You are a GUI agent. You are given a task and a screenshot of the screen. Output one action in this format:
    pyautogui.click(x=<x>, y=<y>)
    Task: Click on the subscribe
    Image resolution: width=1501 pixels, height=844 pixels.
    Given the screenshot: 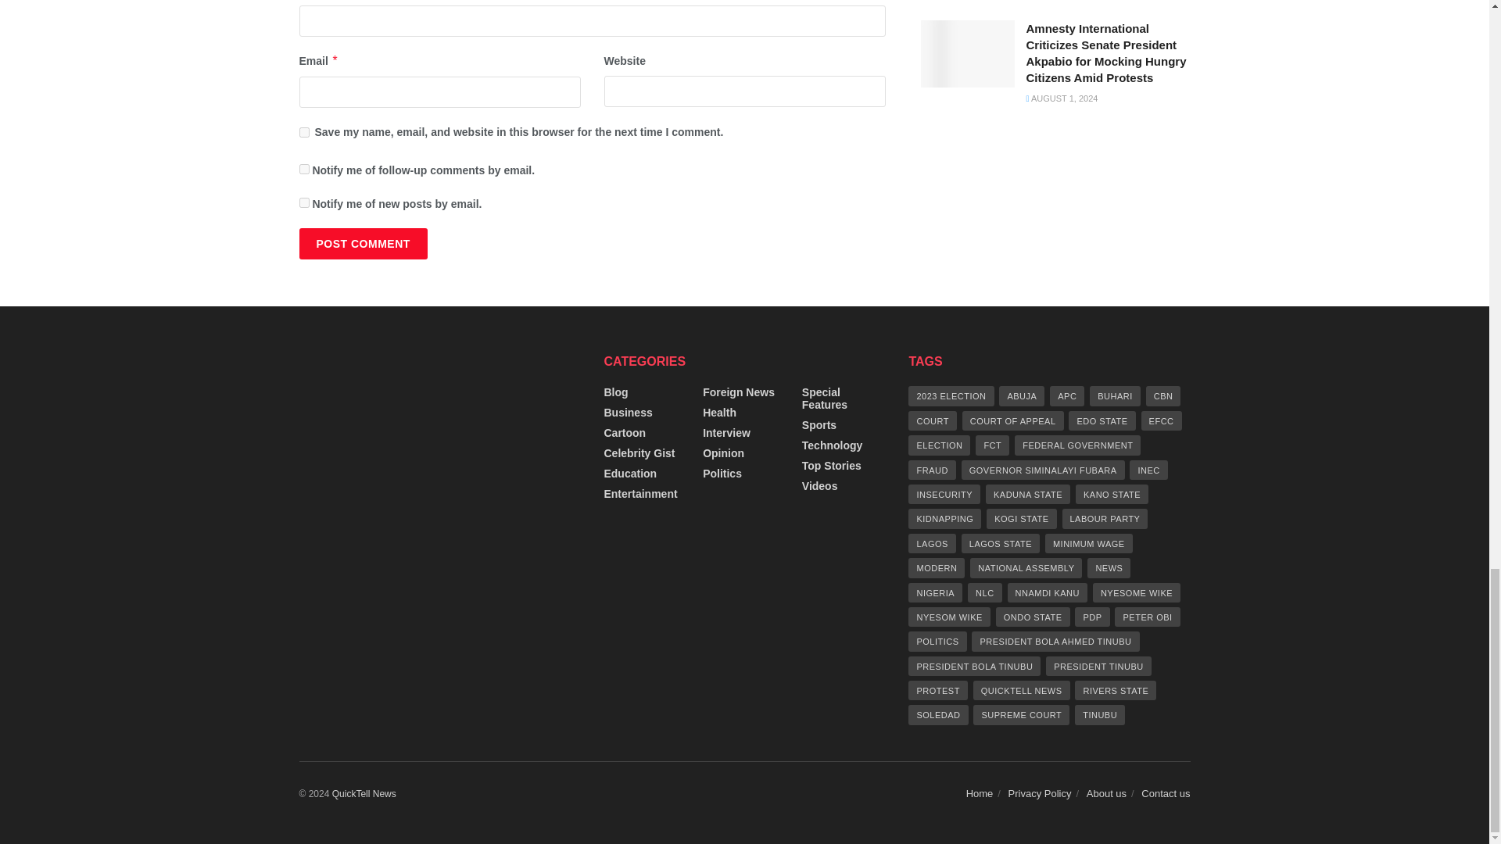 What is the action you would take?
    pyautogui.click(x=303, y=169)
    